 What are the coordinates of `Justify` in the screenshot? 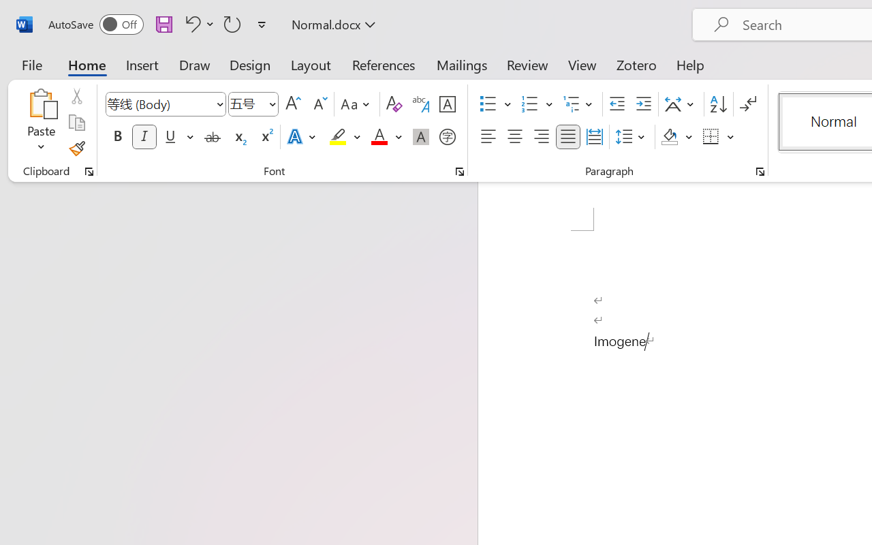 It's located at (568, 137).